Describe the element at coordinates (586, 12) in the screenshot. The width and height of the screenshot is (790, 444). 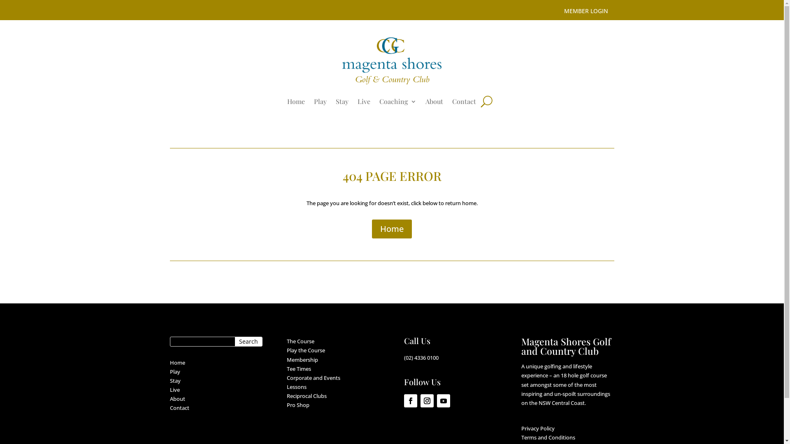
I see `MEMBER LOGIN` at that location.